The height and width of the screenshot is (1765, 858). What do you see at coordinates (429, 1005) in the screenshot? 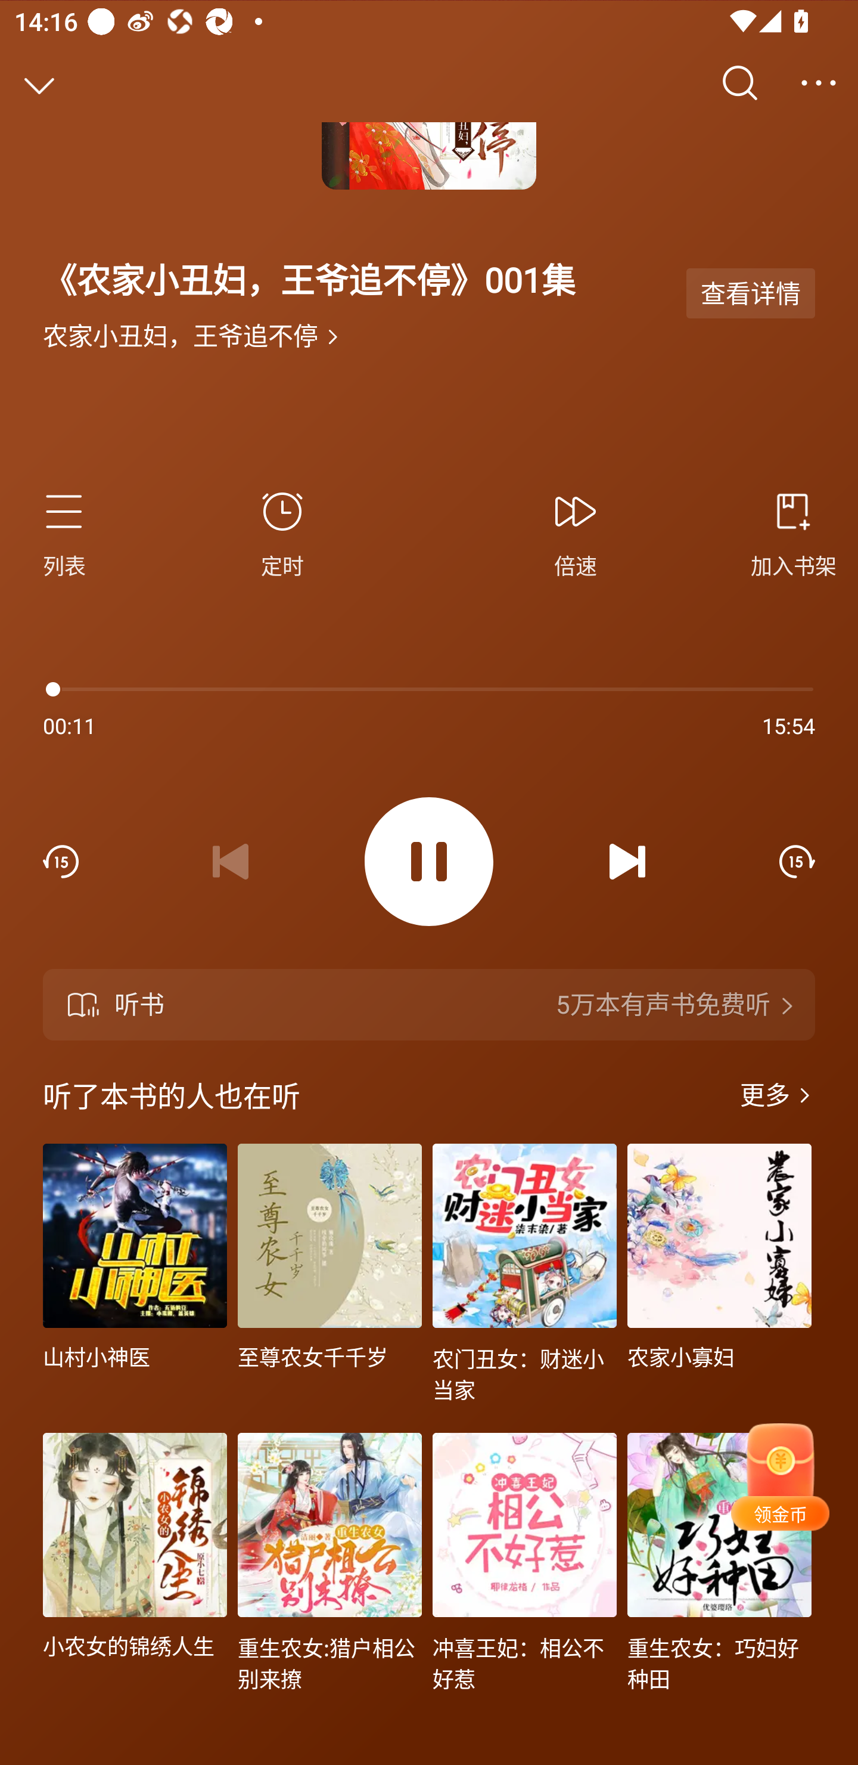
I see `听书 5万本有声书免费听` at bounding box center [429, 1005].